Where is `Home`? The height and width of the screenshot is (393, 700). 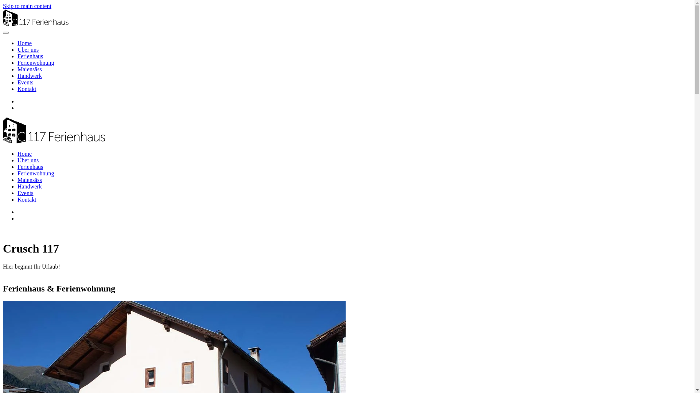 Home is located at coordinates (25, 154).